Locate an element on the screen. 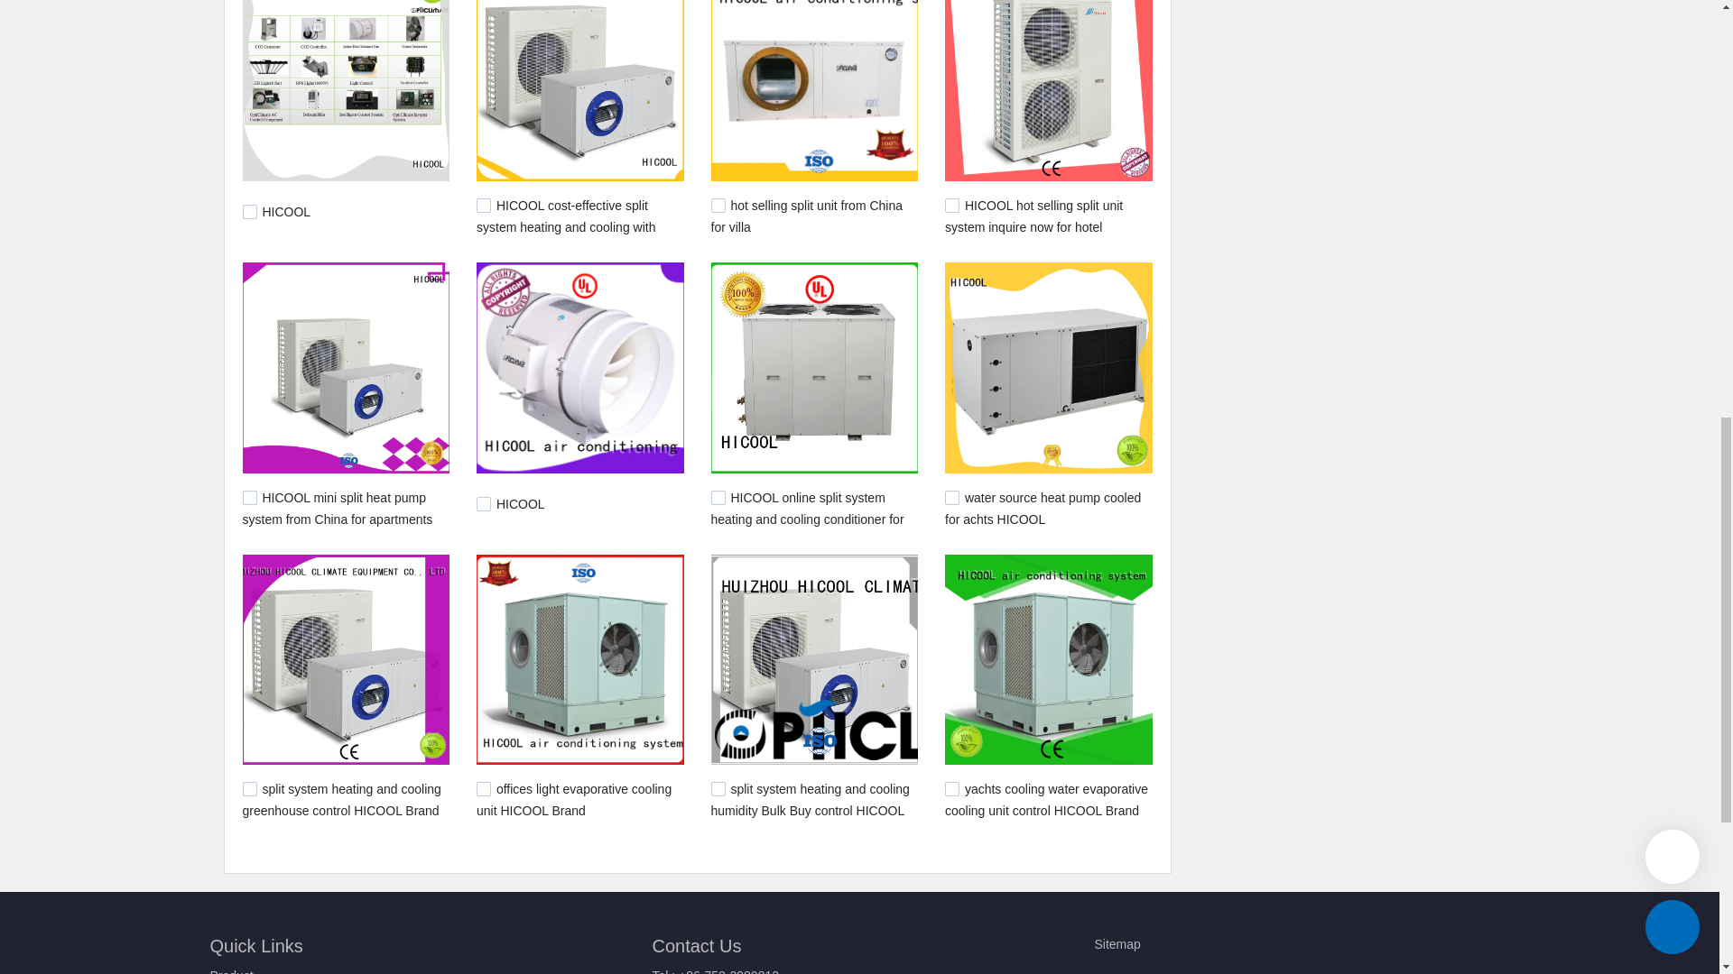  743 is located at coordinates (484, 789).